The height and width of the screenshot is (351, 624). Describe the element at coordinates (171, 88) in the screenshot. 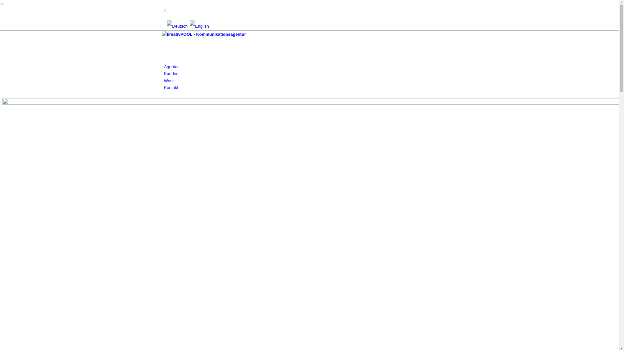

I see `Kontakt` at that location.